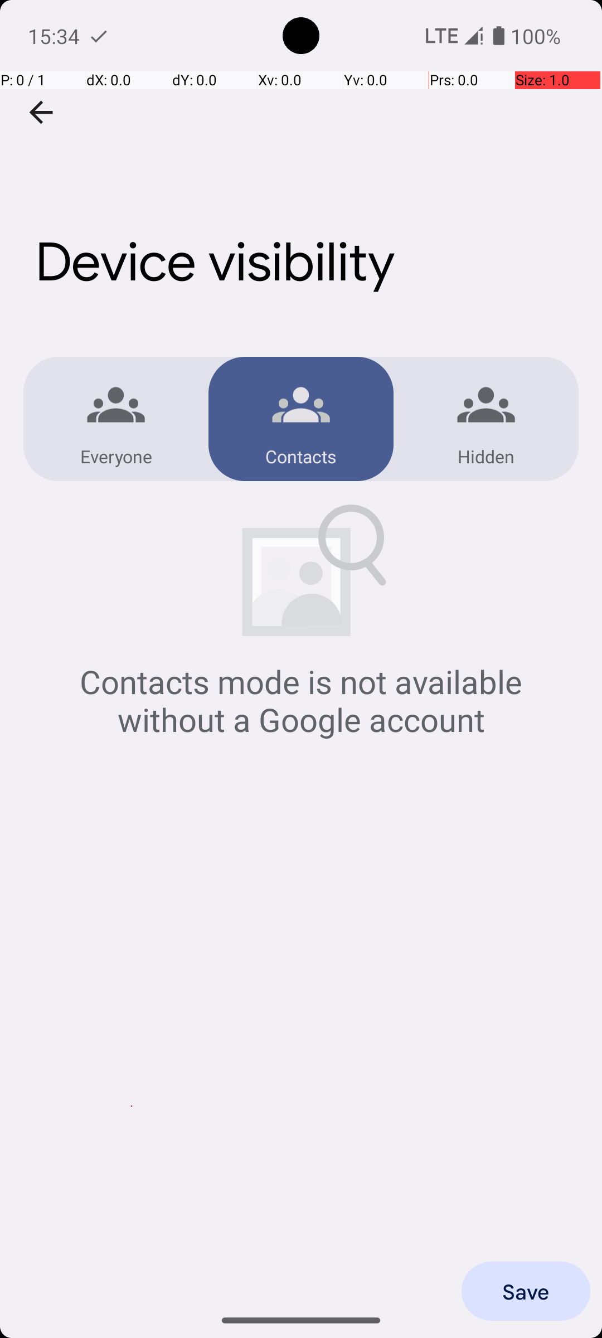 This screenshot has width=602, height=1338. What do you see at coordinates (301, 700) in the screenshot?
I see `Contacts mode is not available without a Google account` at bounding box center [301, 700].